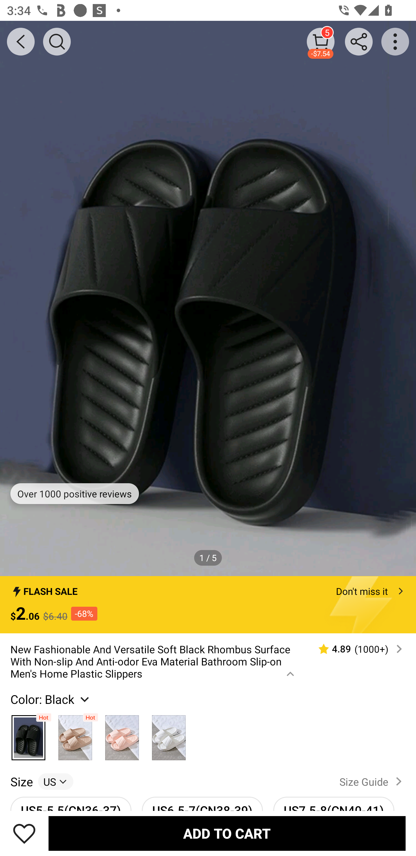 This screenshot has width=416, height=856. What do you see at coordinates (373, 781) in the screenshot?
I see `Size Guide` at bounding box center [373, 781].